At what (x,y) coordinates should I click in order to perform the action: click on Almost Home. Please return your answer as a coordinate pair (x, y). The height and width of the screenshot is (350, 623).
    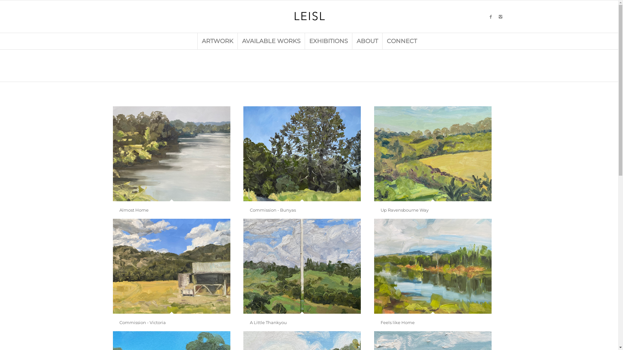
    Looking at the image, I should click on (172, 154).